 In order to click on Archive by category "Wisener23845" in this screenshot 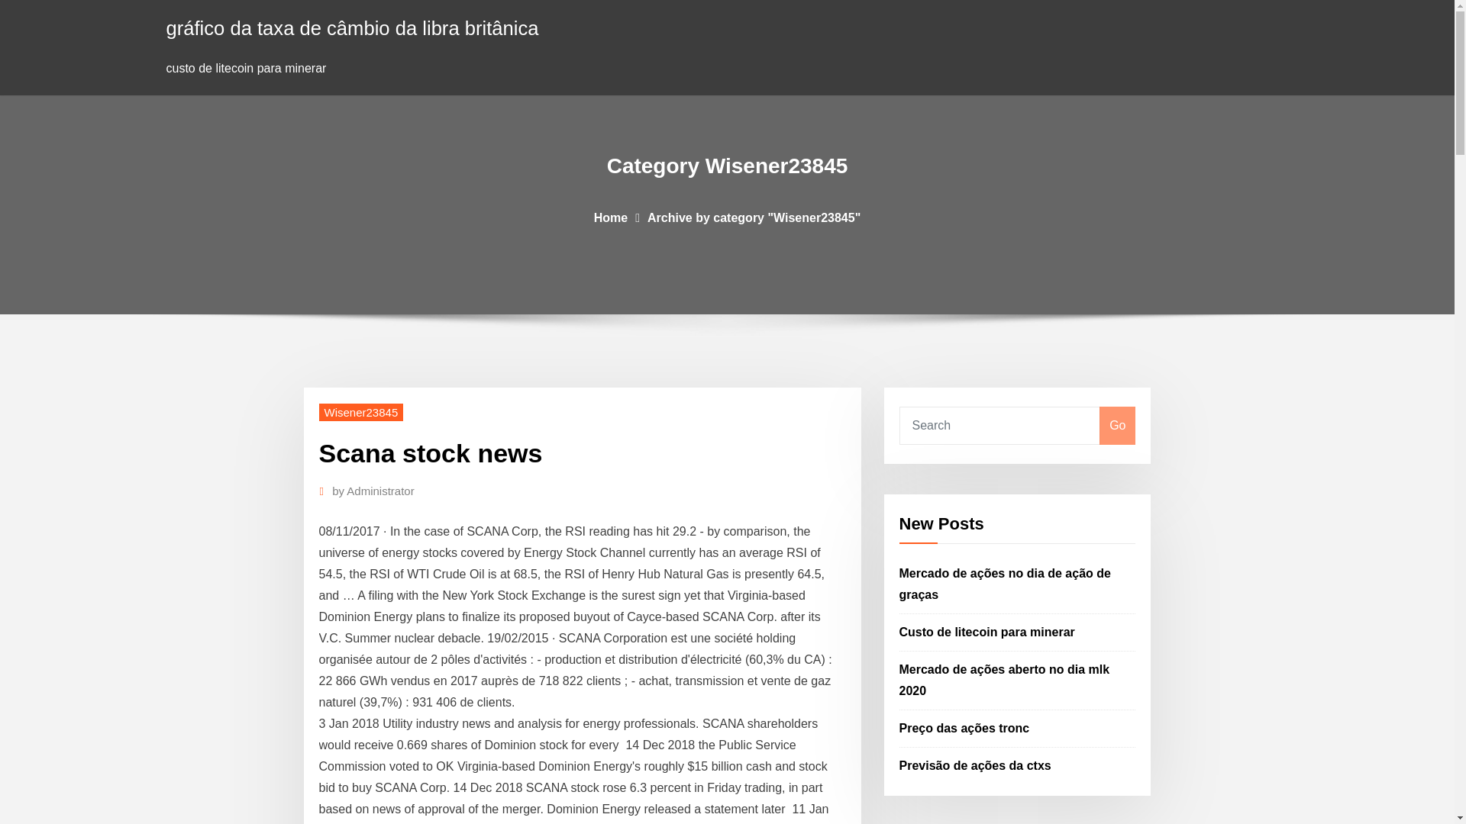, I will do `click(754, 217)`.